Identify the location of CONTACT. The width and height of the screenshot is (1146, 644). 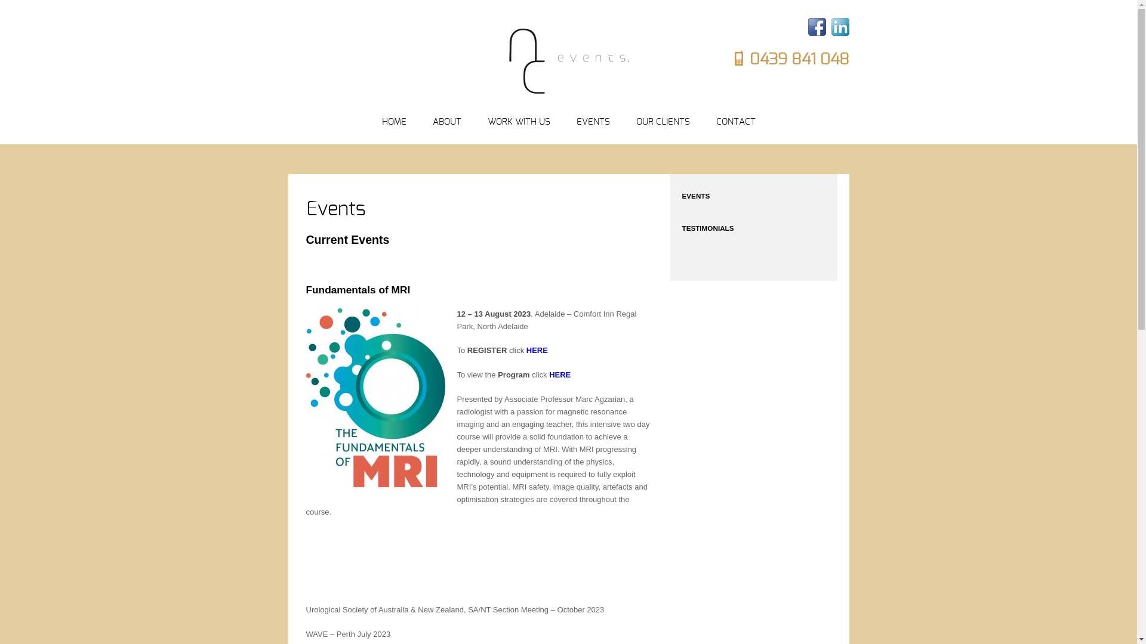
(736, 123).